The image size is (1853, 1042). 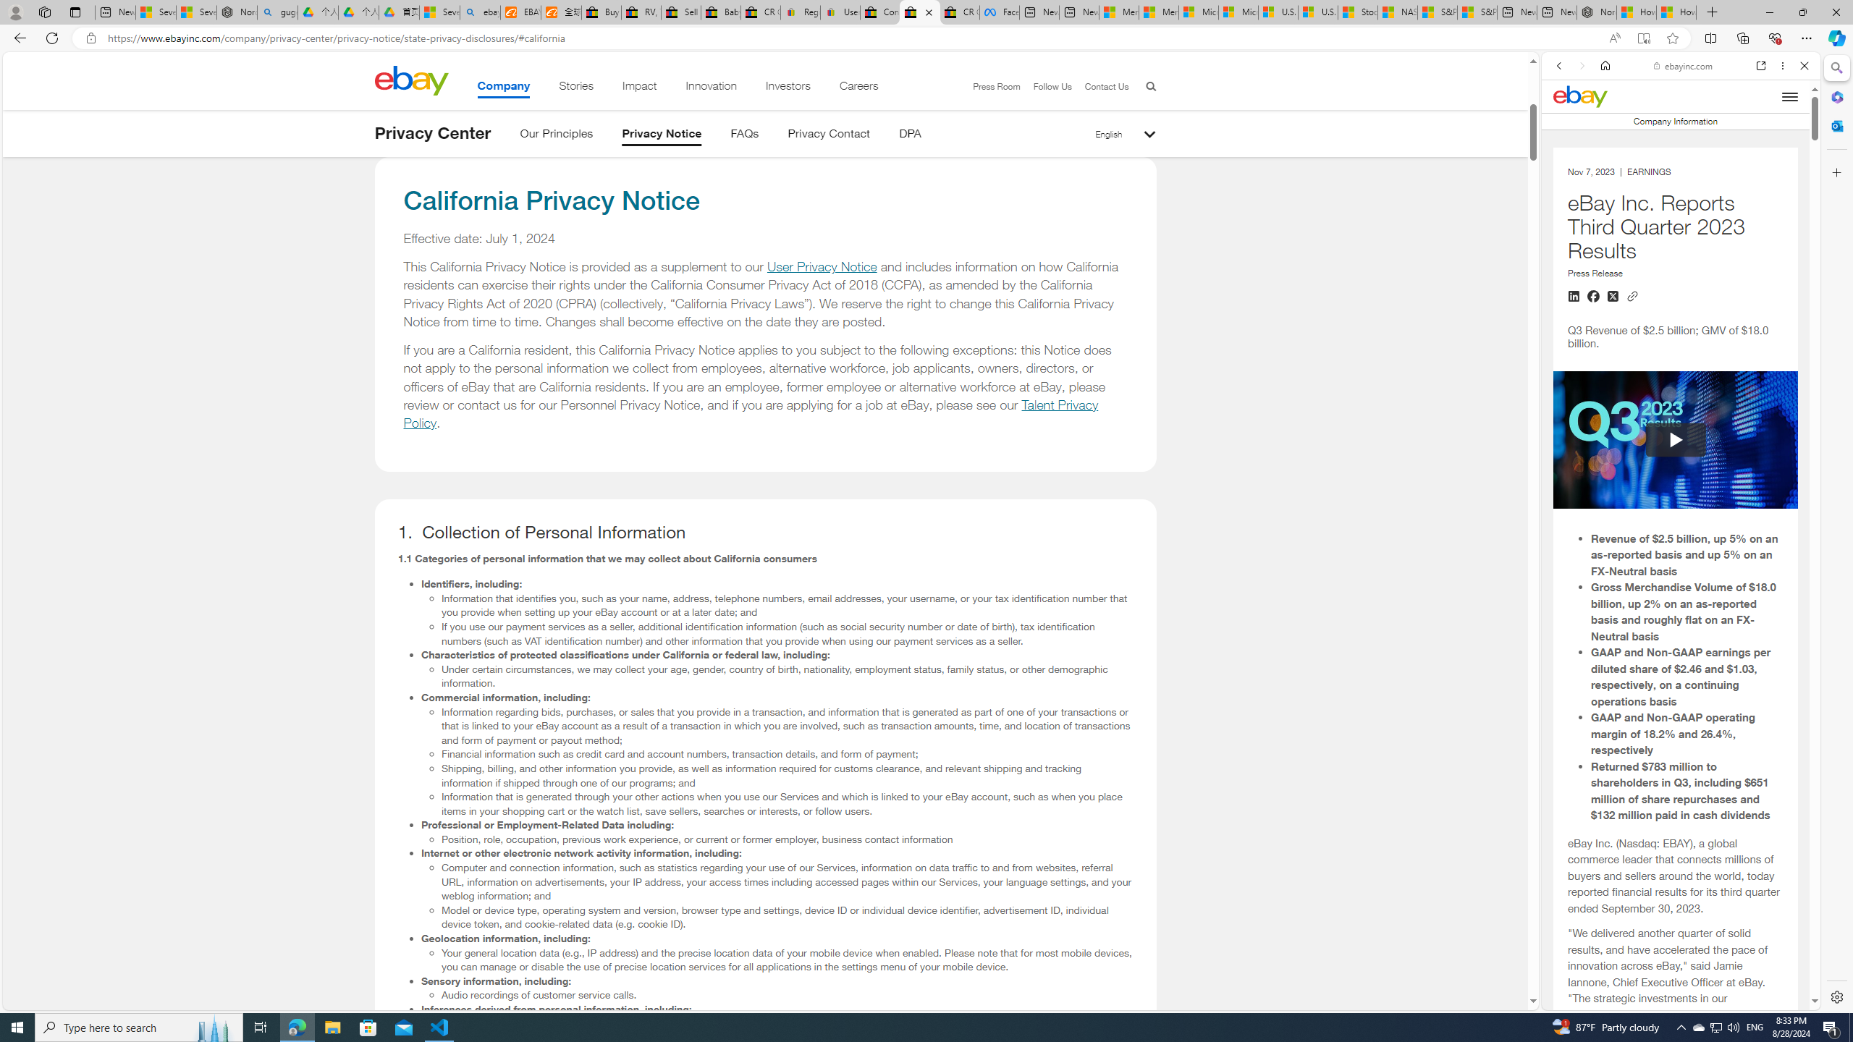 I want to click on User Privacy Notice, so click(x=821, y=267).